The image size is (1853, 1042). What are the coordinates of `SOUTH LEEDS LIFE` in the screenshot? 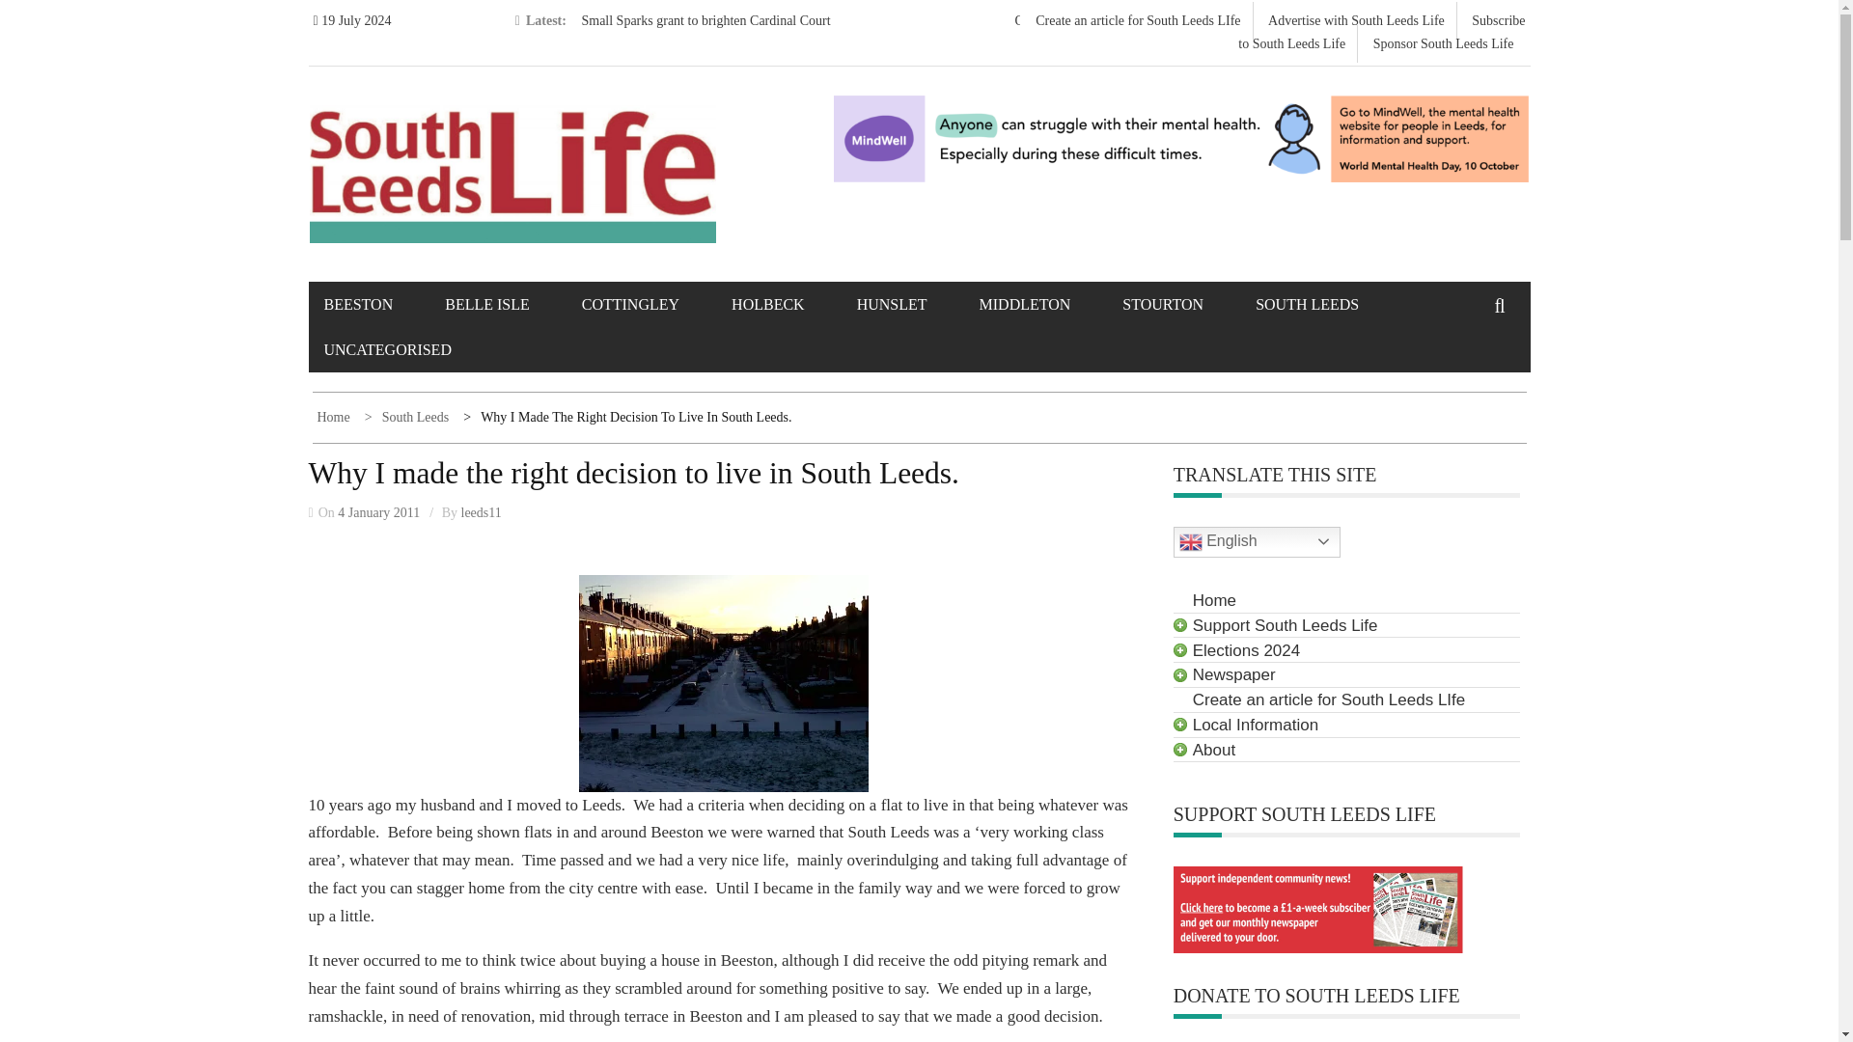 It's located at (457, 155).